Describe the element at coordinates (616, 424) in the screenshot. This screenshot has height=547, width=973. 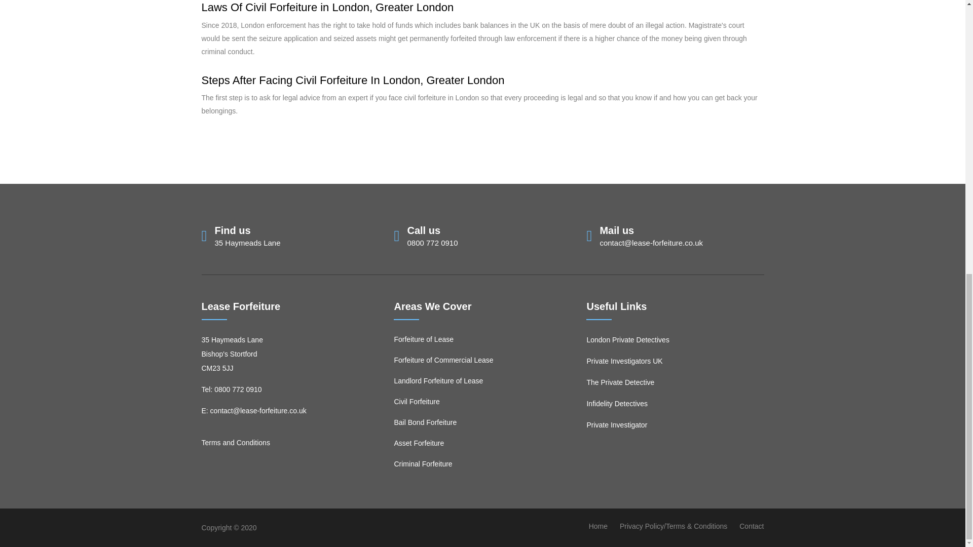
I see `Private Investigator` at that location.